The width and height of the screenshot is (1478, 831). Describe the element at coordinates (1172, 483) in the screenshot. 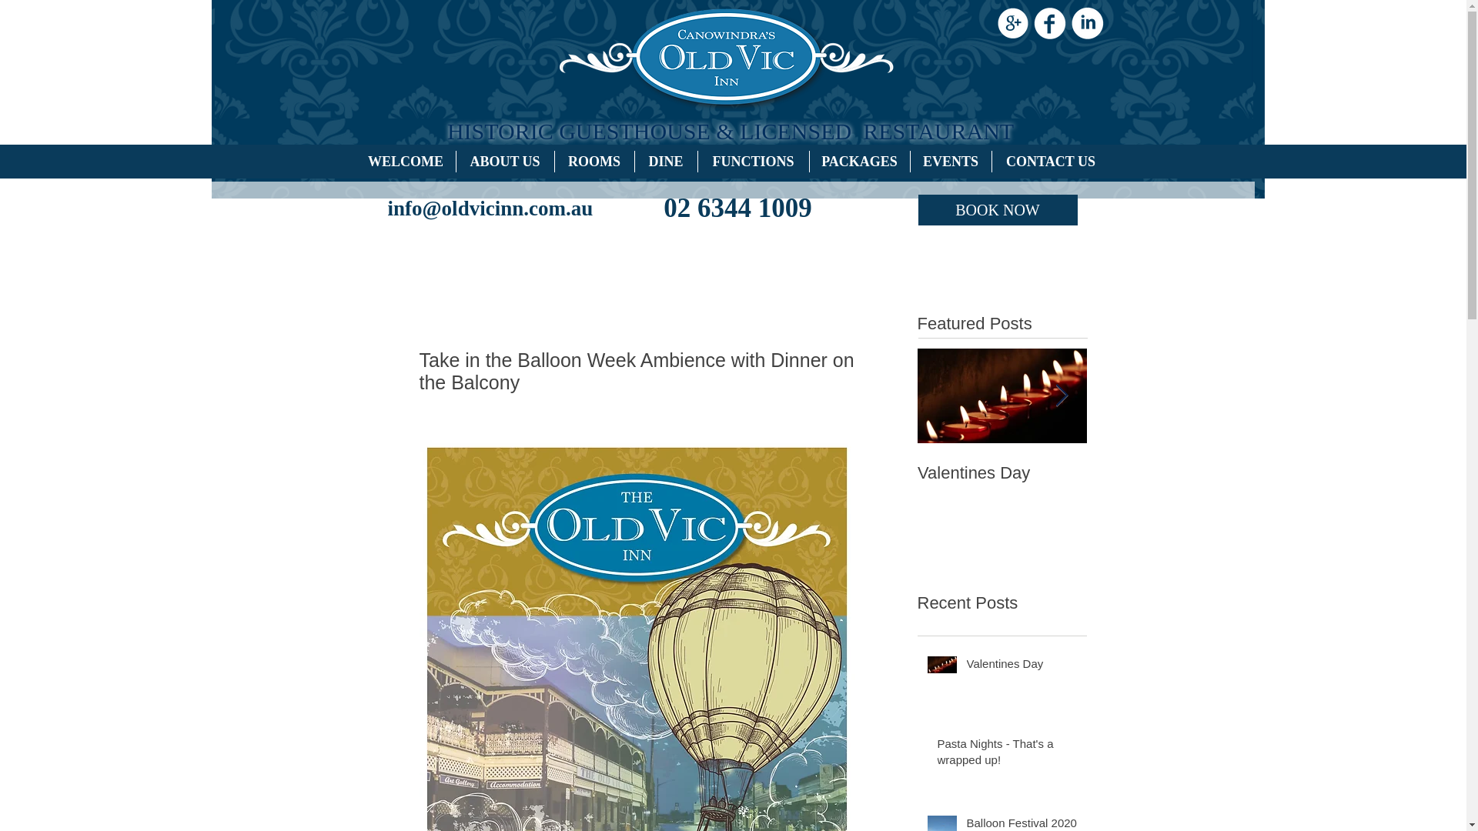

I see `Pasta Nights - That's a wrapped up!` at that location.